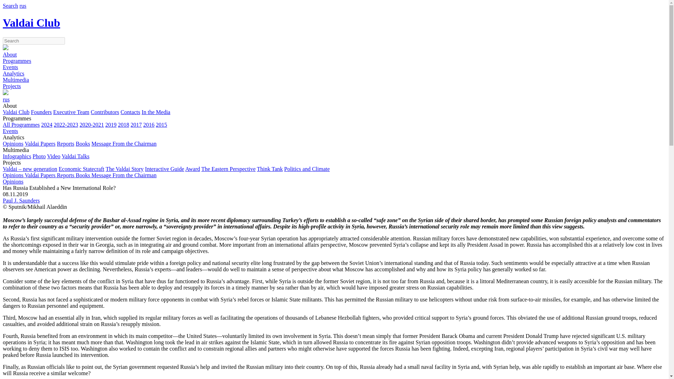 The image size is (674, 379). Describe the element at coordinates (124, 143) in the screenshot. I see `Message From the Chairman` at that location.